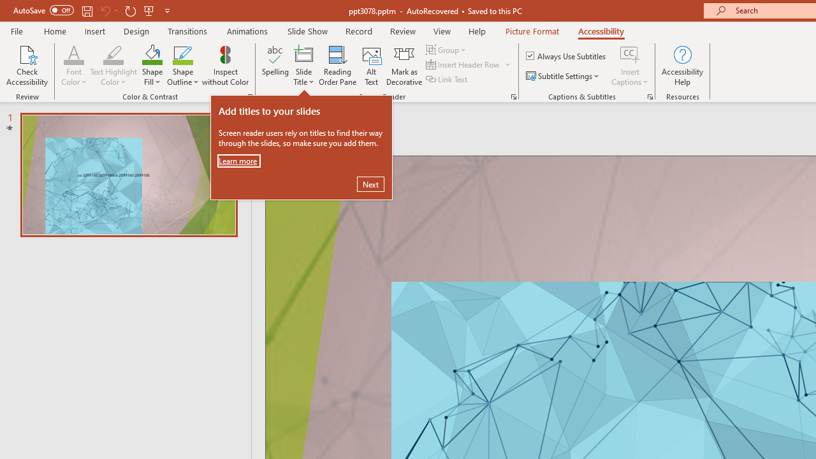  I want to click on Next, so click(370, 184).